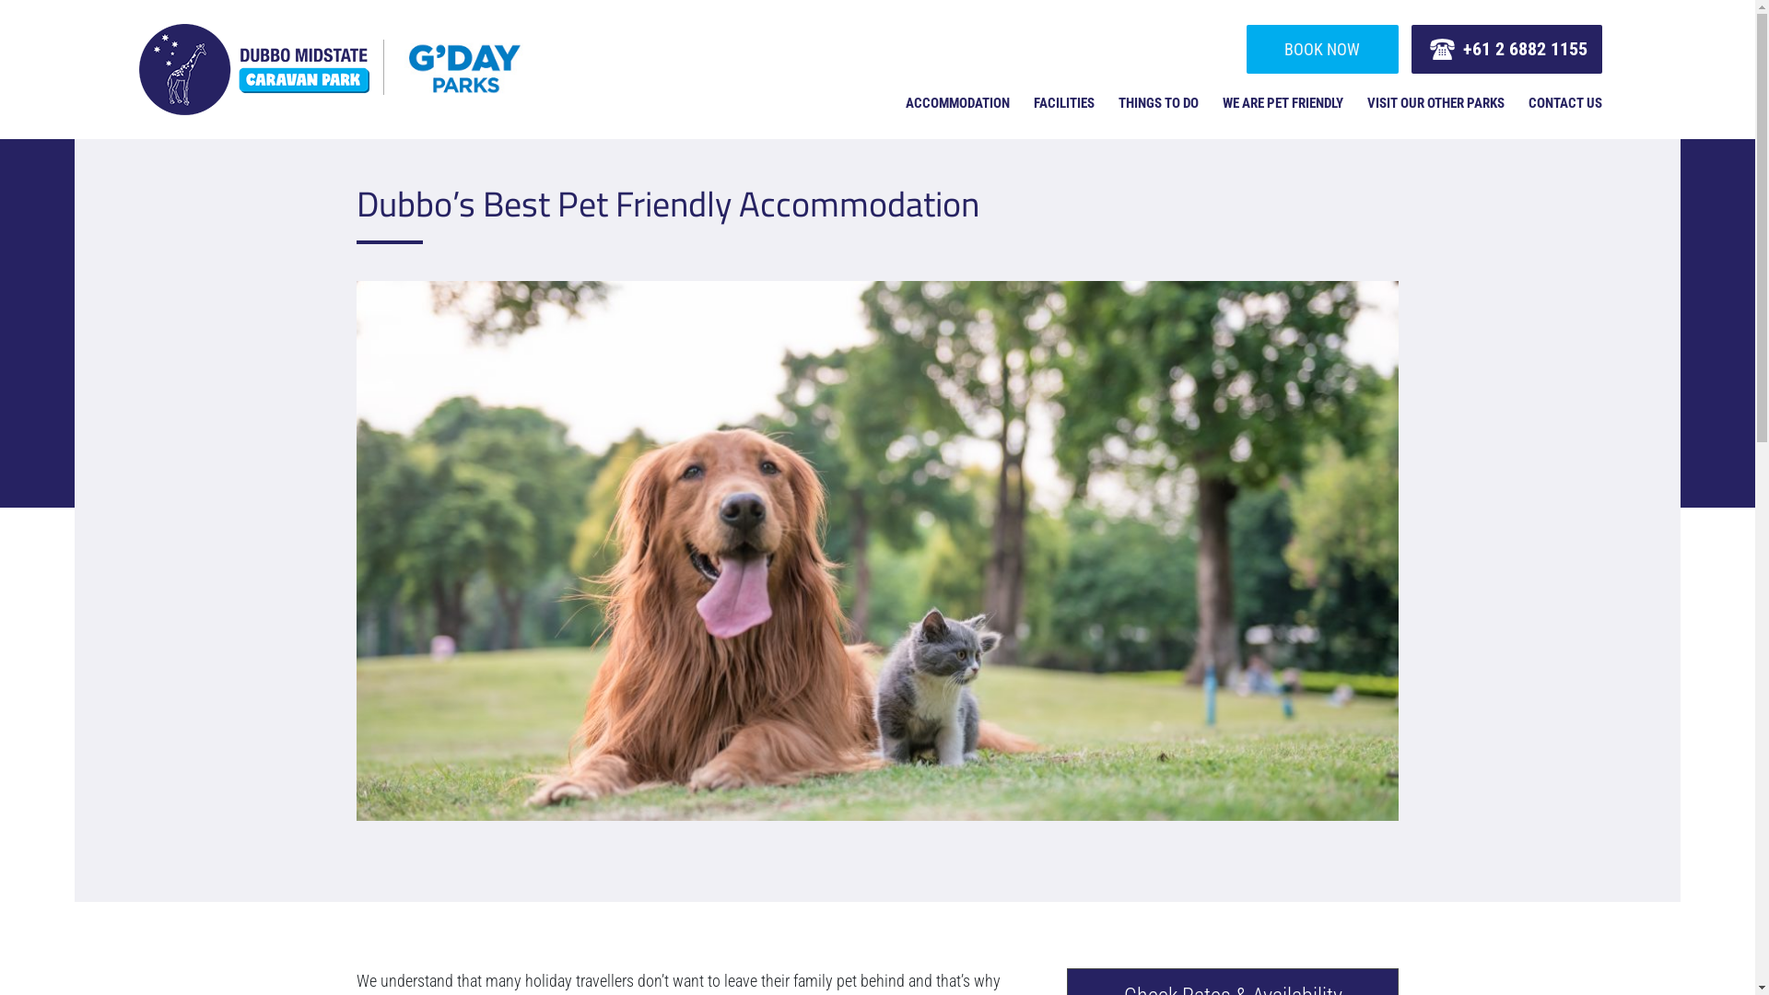 This screenshot has height=995, width=1769. What do you see at coordinates (1159, 103) in the screenshot?
I see `THINGS TO DO` at bounding box center [1159, 103].